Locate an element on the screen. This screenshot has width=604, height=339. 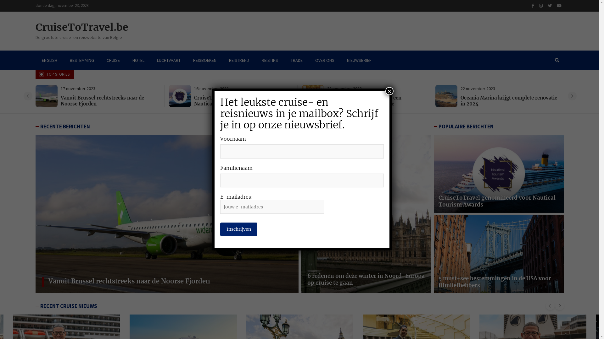
RECENTE BERICHTEN is located at coordinates (65, 126).